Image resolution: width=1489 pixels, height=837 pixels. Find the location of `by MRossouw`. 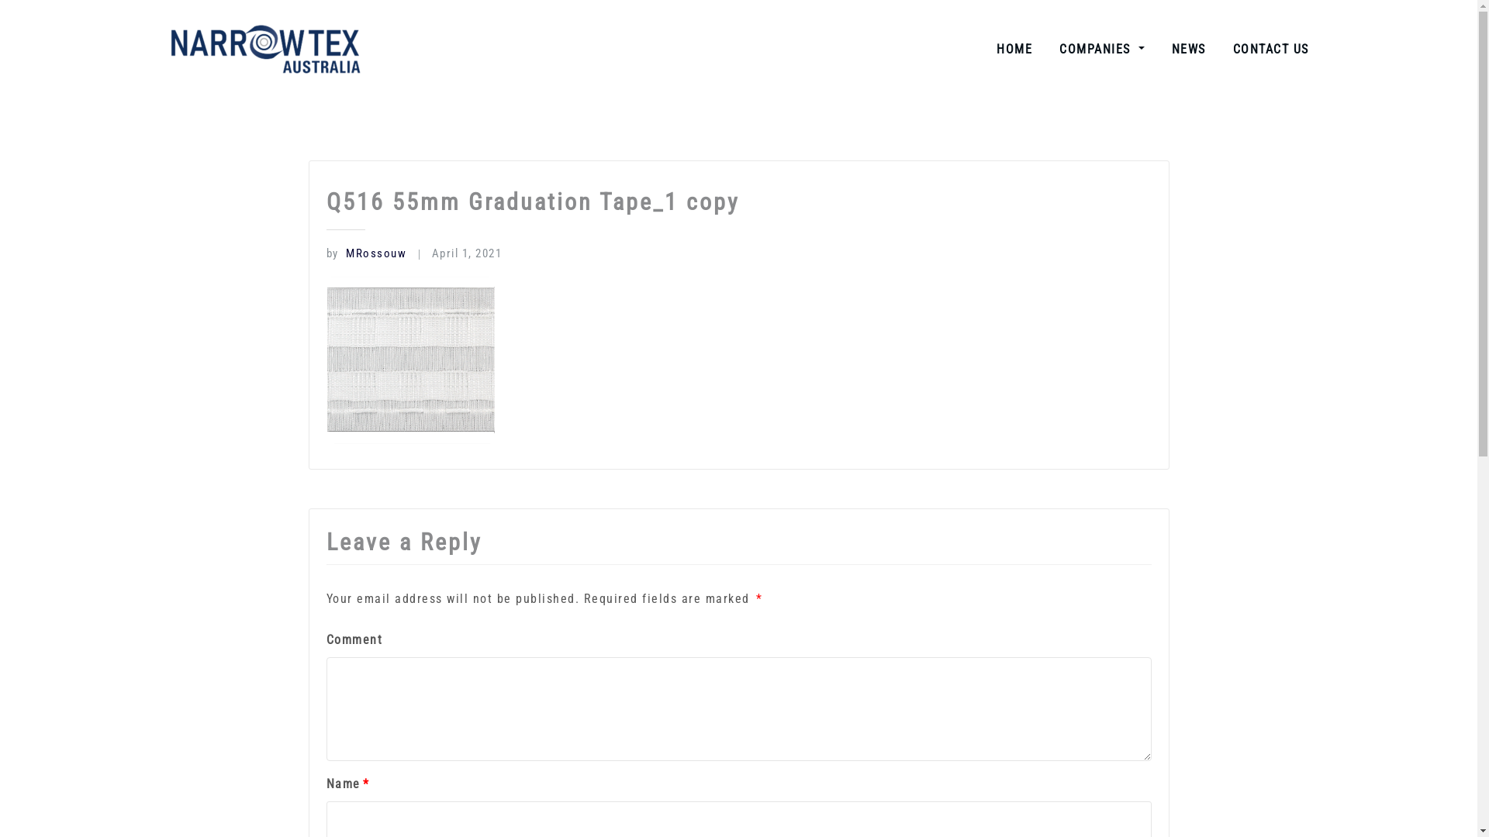

by MRossouw is located at coordinates (366, 253).